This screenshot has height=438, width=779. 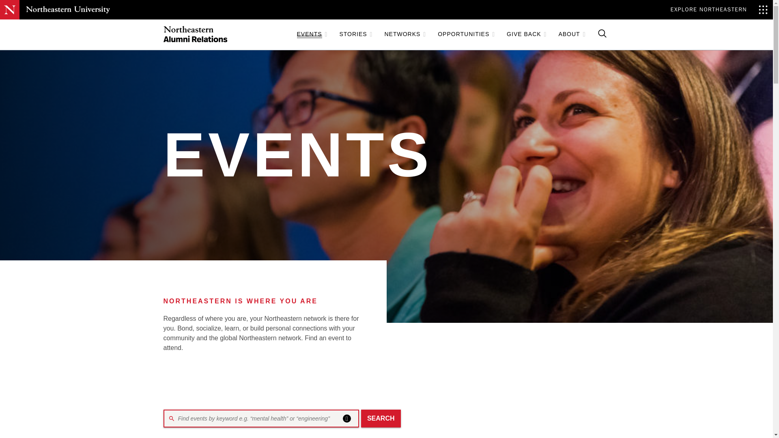 I want to click on EXPLORE NORTHEASTERN, so click(x=719, y=10).